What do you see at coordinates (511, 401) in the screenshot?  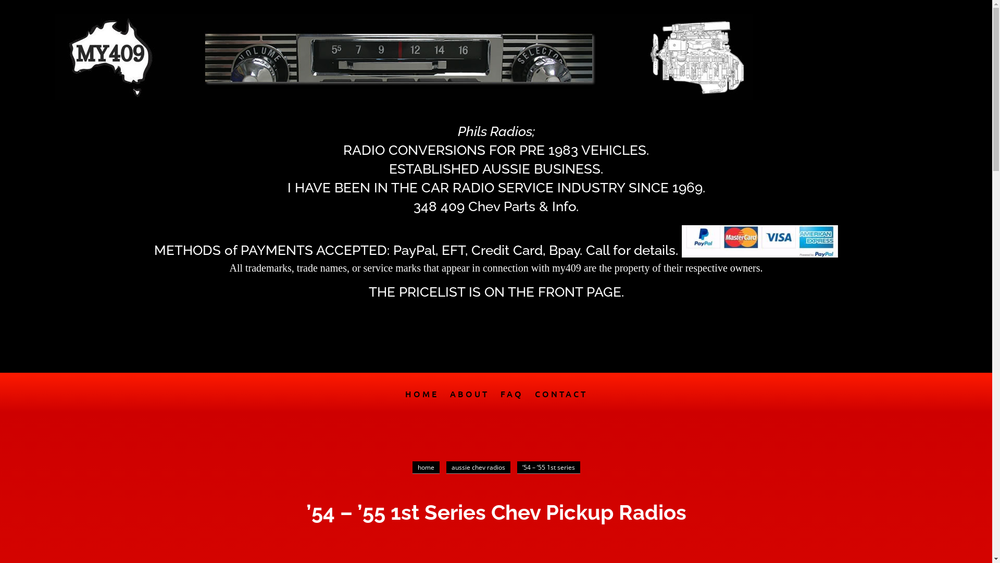 I see `FAQ` at bounding box center [511, 401].